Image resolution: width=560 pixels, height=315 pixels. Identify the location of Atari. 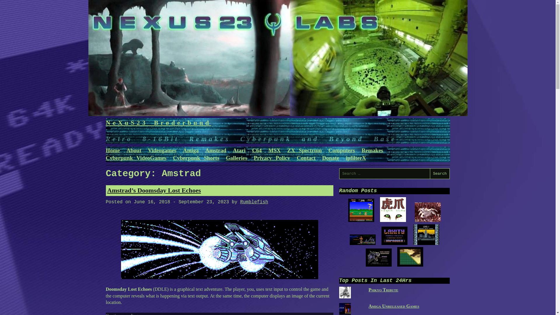
(239, 150).